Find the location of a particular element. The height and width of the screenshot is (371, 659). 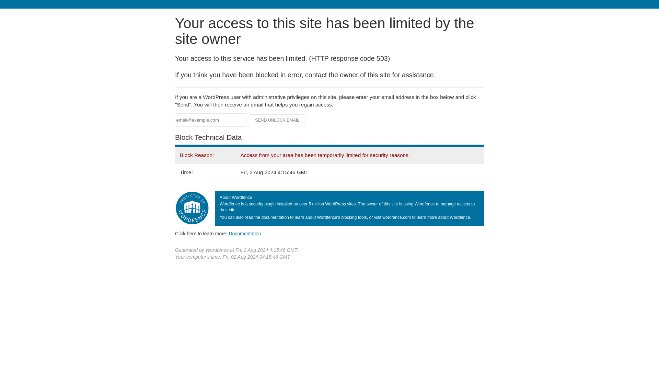

Documentation is located at coordinates (245, 233).